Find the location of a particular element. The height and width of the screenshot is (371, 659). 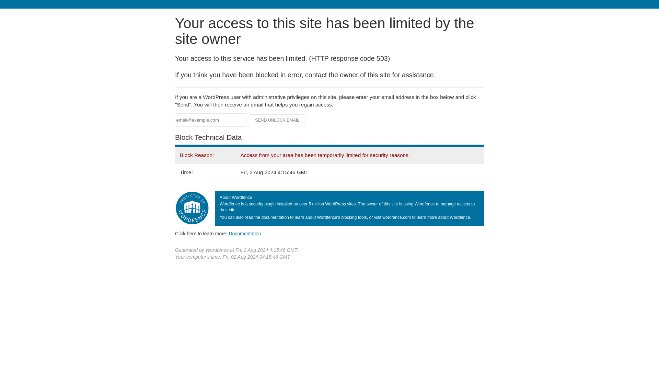

Documentation is located at coordinates (245, 233).